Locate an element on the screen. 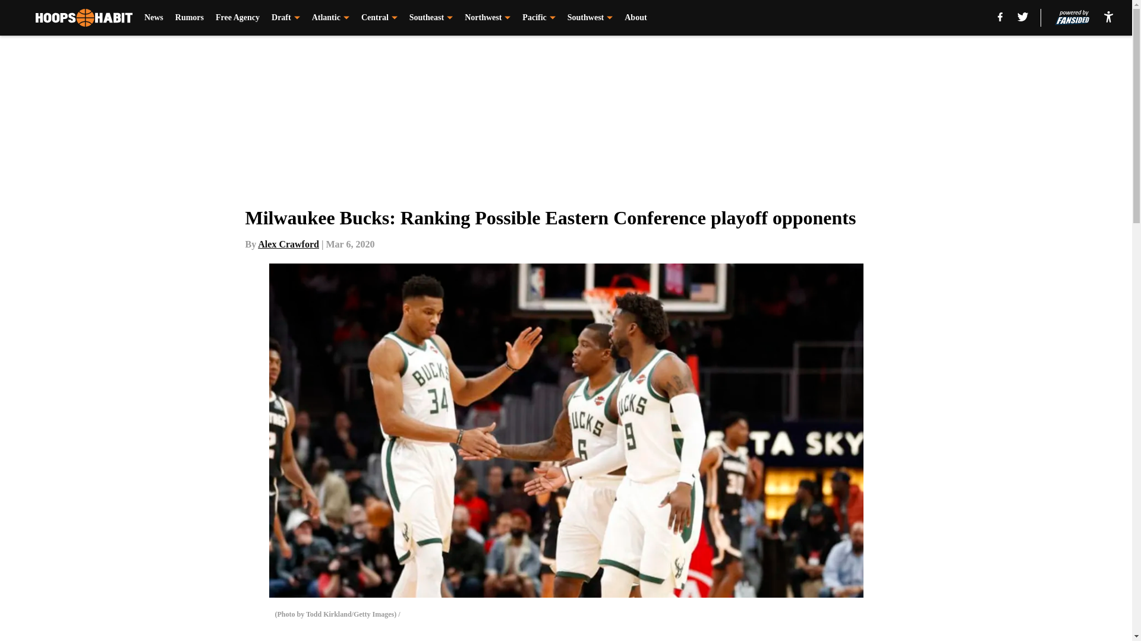  Draft is located at coordinates (285, 18).